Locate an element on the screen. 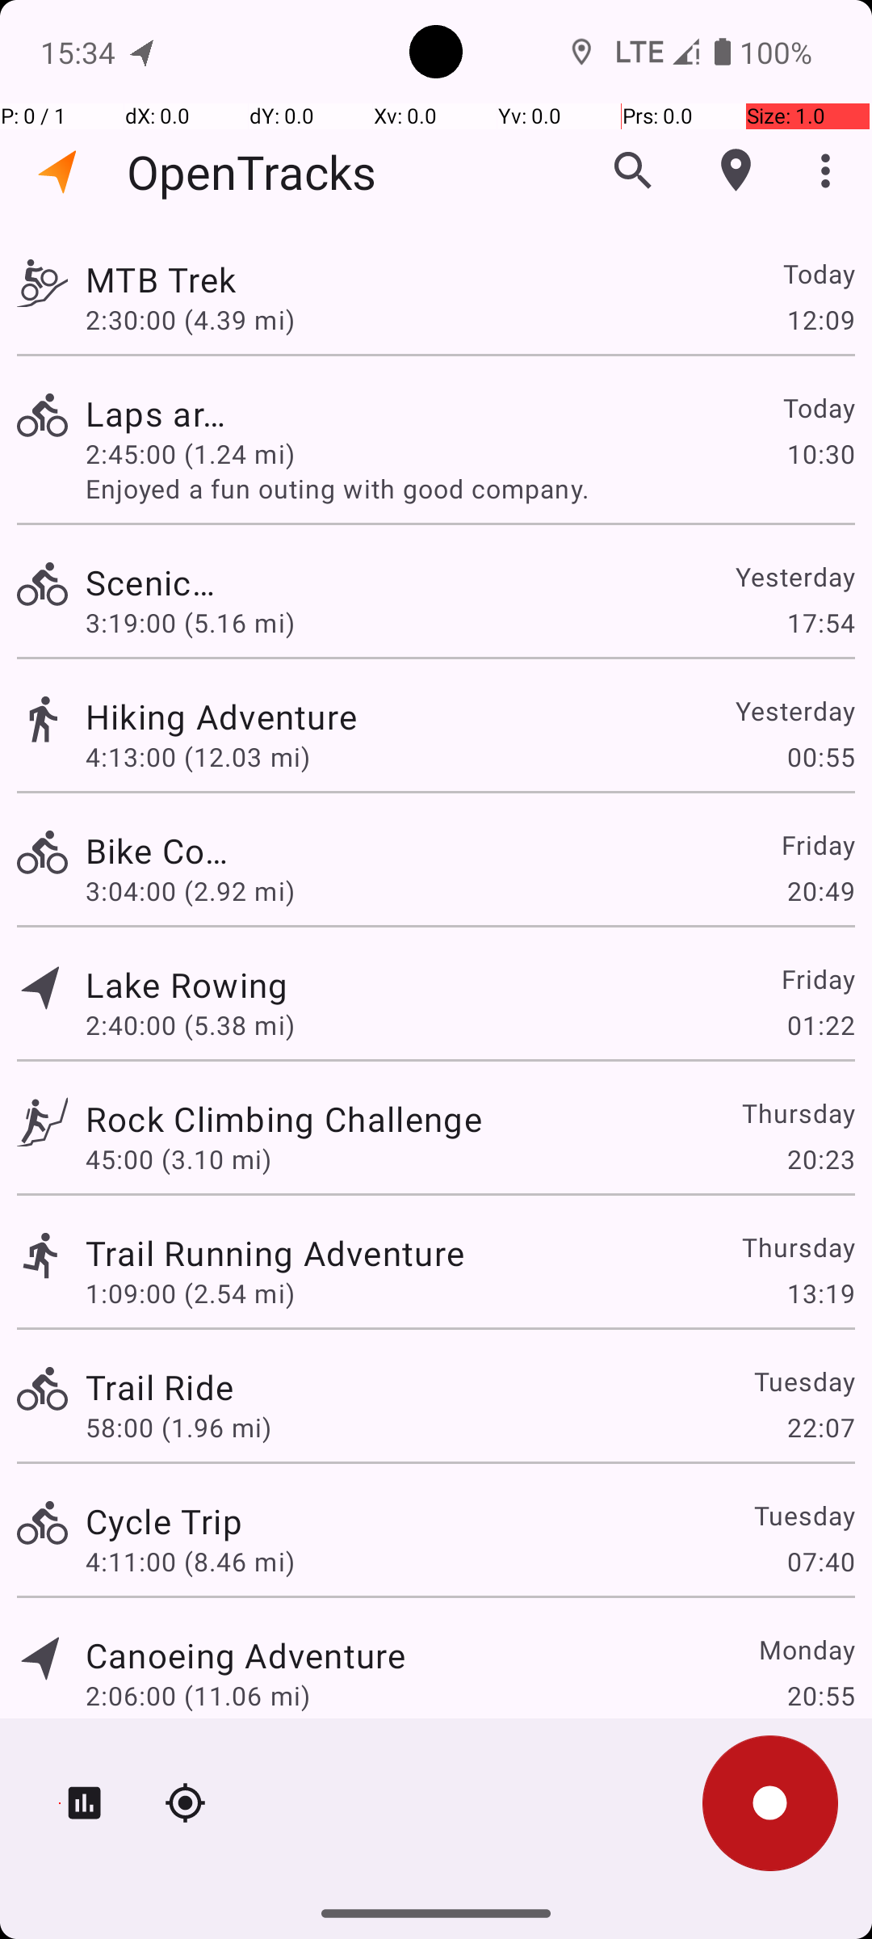  00:55 is located at coordinates (820, 756).